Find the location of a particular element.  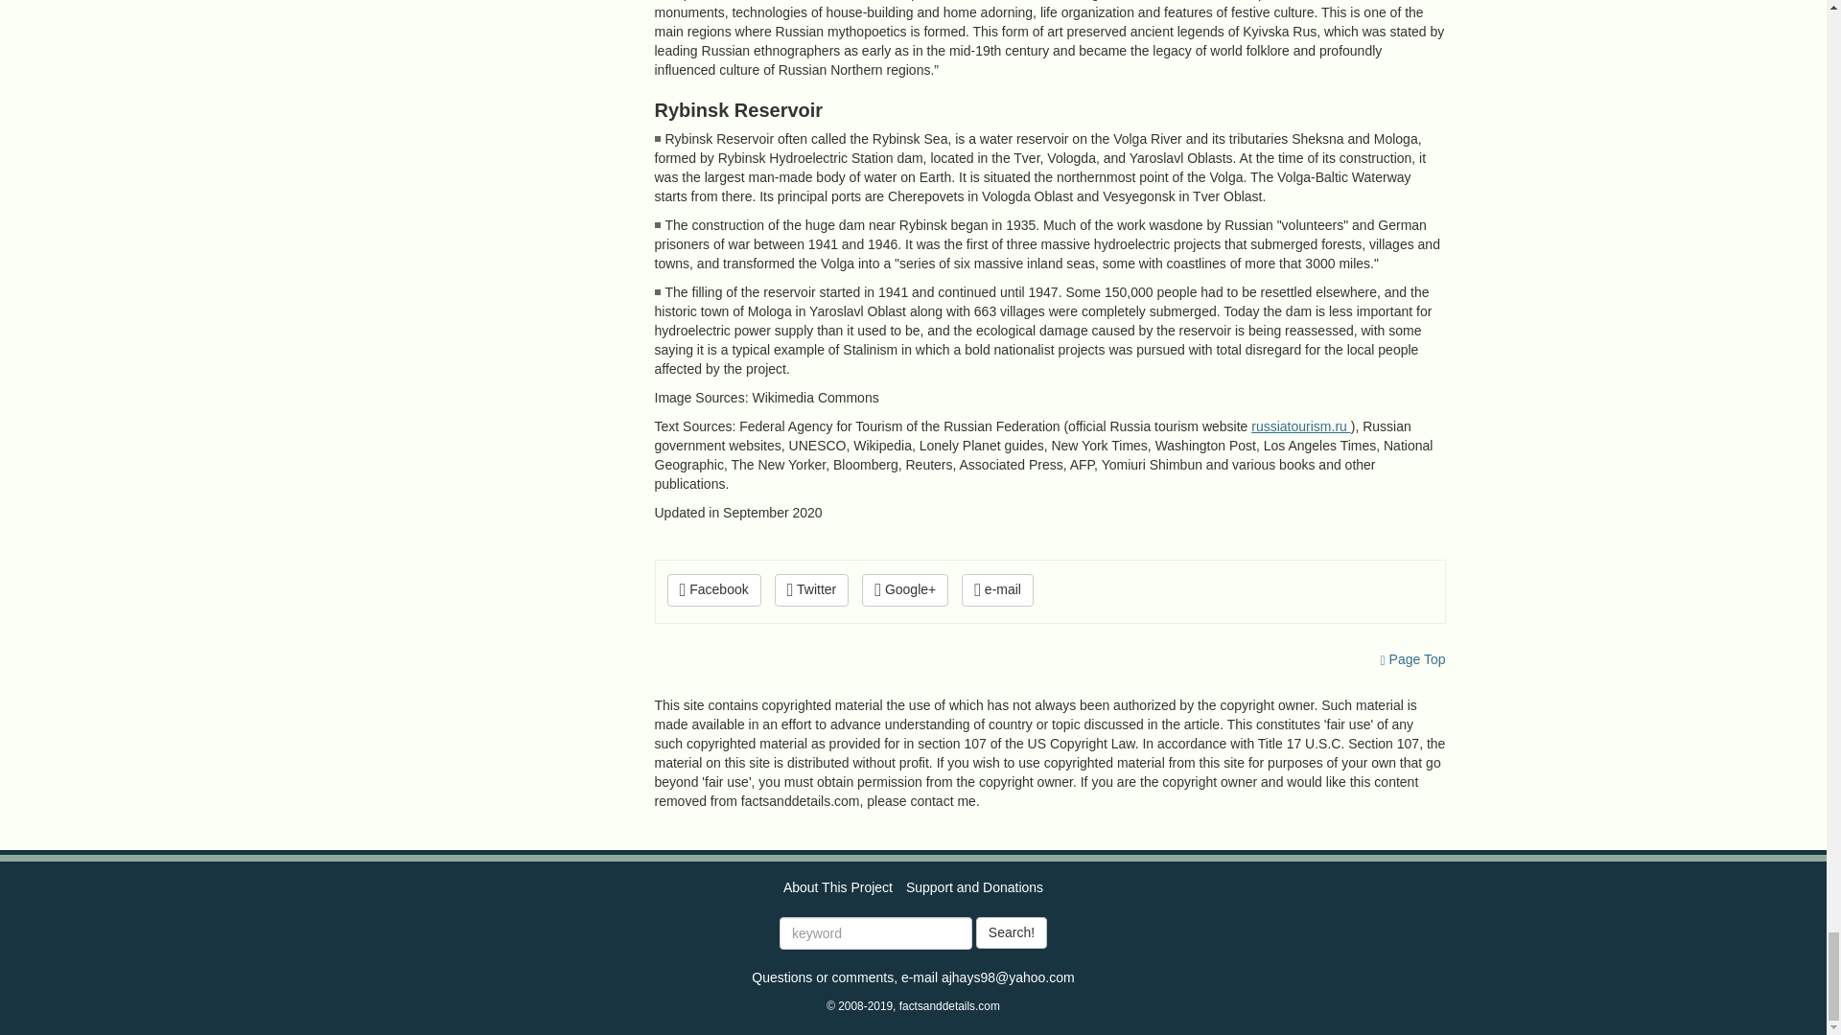

Search! is located at coordinates (1011, 933).